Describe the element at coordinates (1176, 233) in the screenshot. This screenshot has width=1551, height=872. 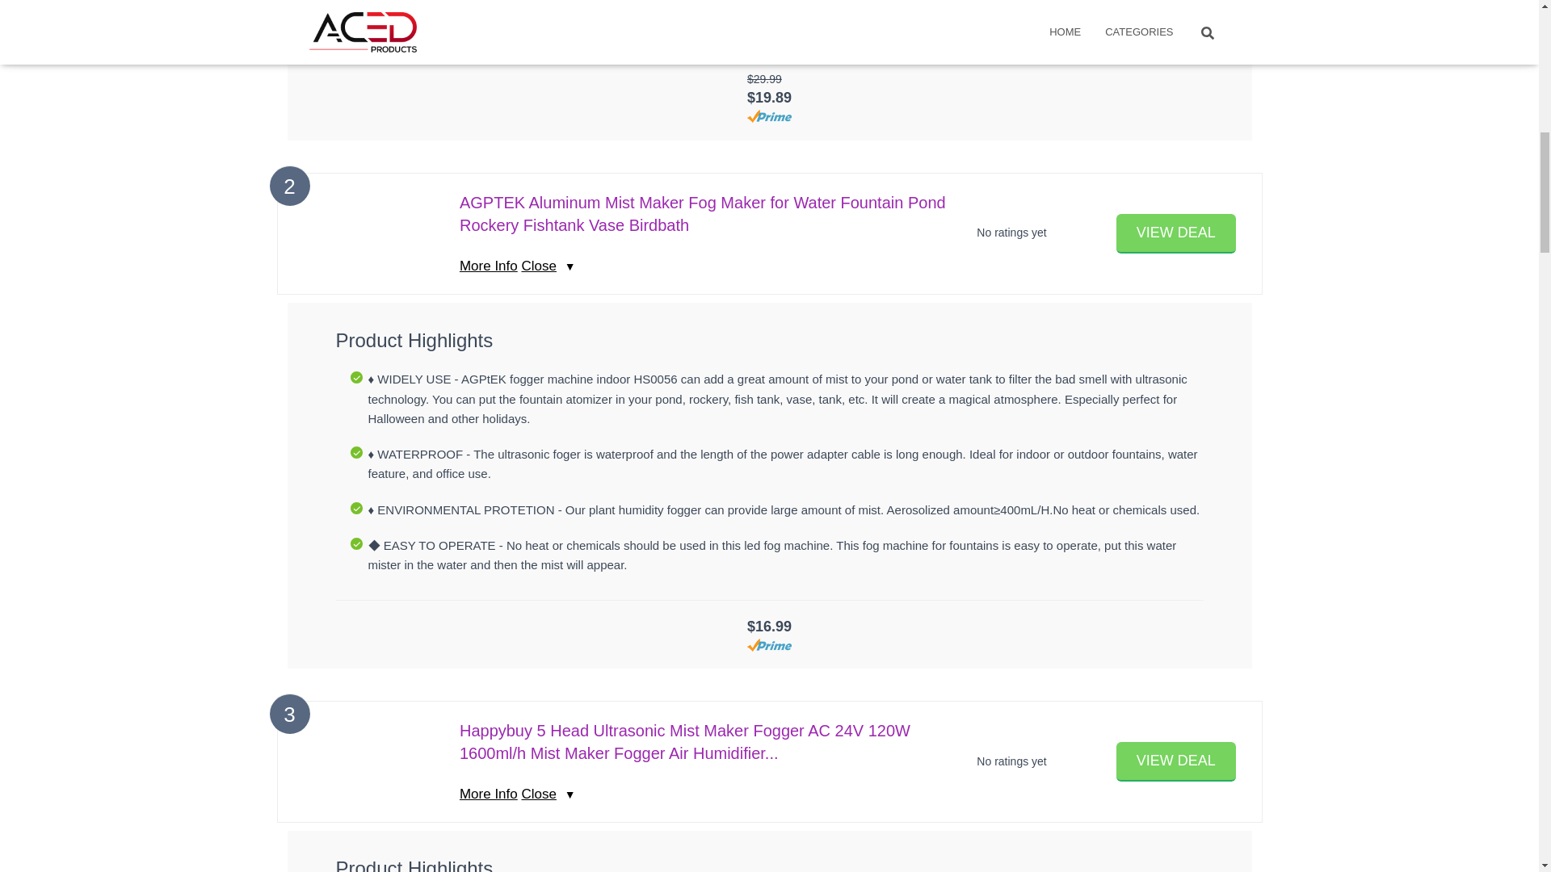
I see `VIEW DEAL` at that location.